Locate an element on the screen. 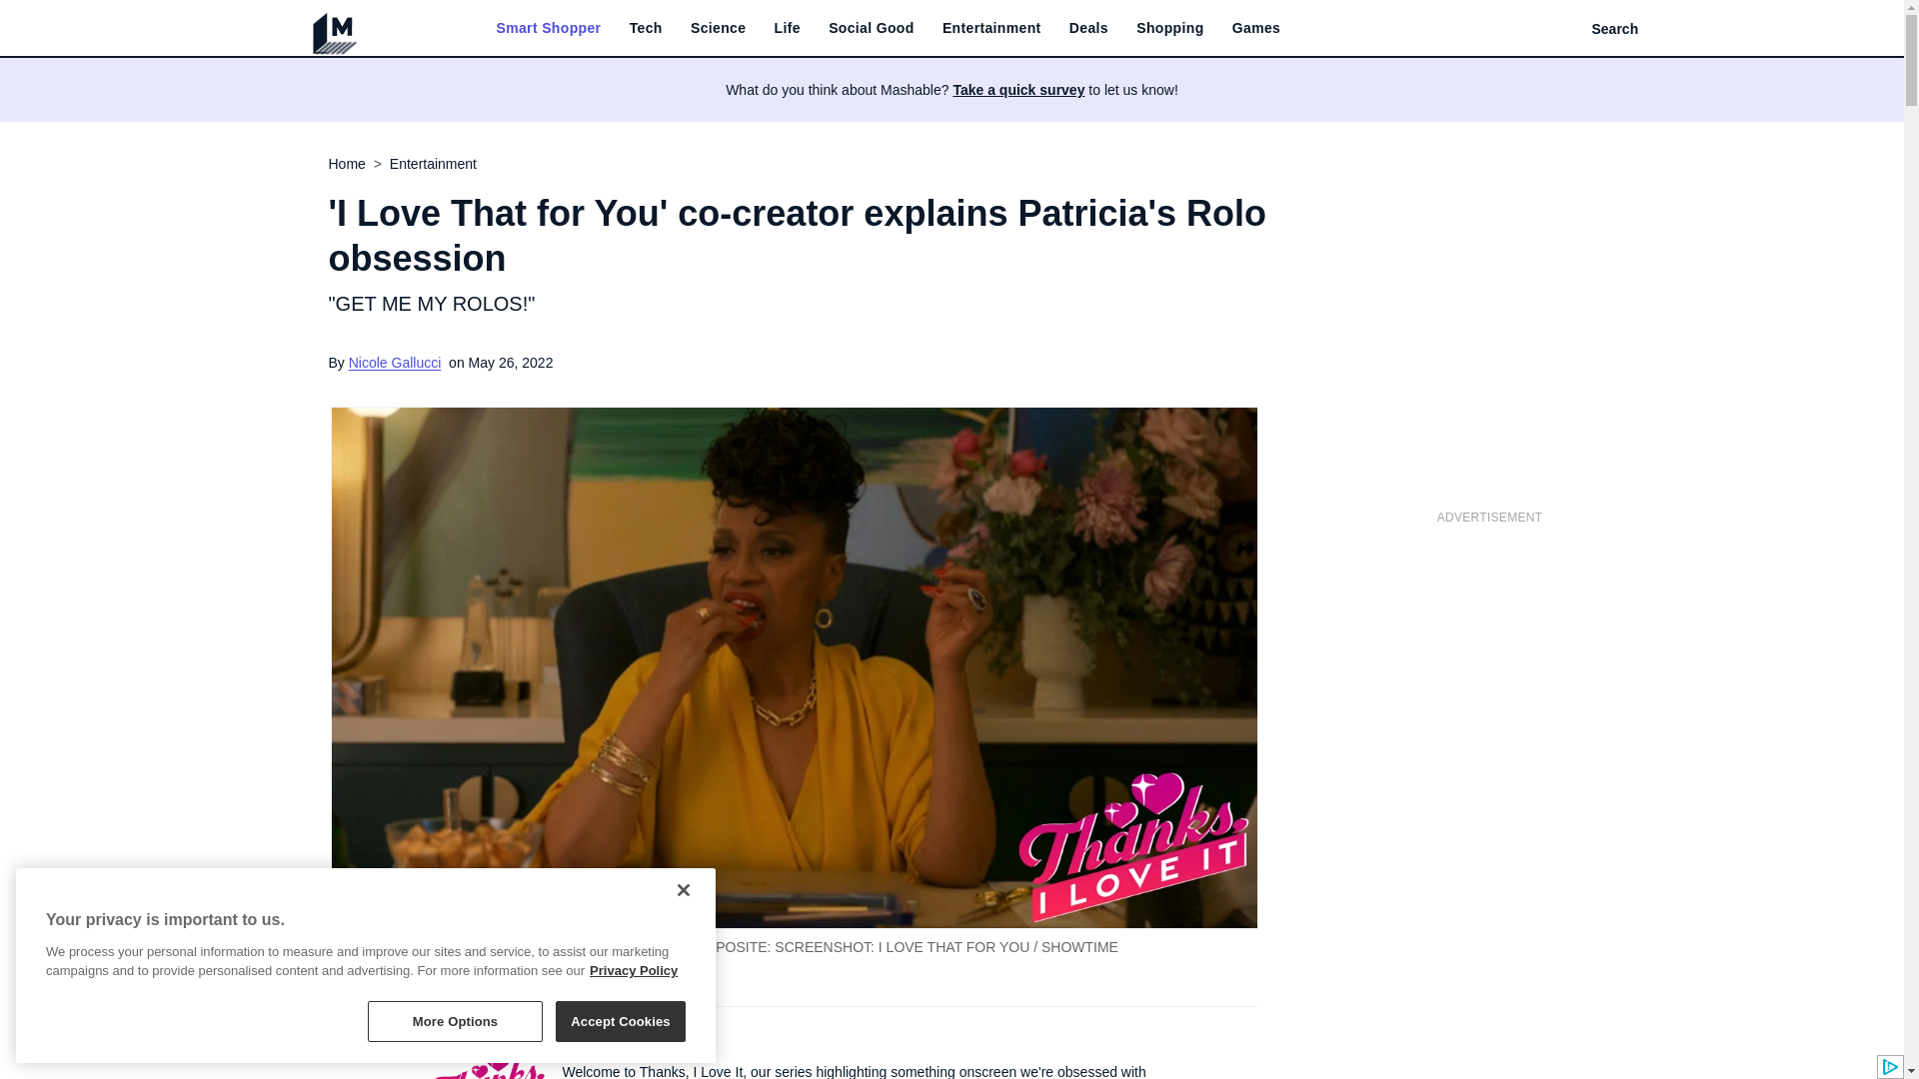 The image size is (1919, 1079). Science is located at coordinates (718, 28).